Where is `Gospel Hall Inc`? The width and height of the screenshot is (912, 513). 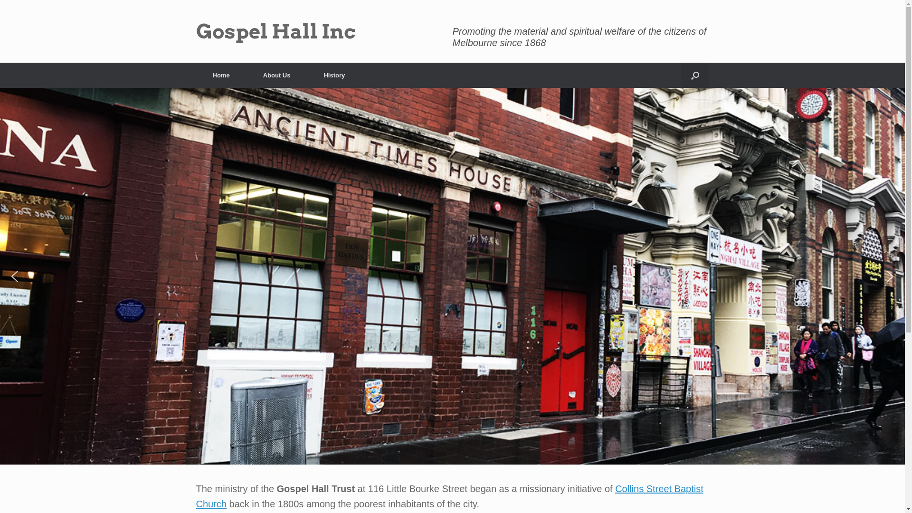
Gospel Hall Inc is located at coordinates (275, 31).